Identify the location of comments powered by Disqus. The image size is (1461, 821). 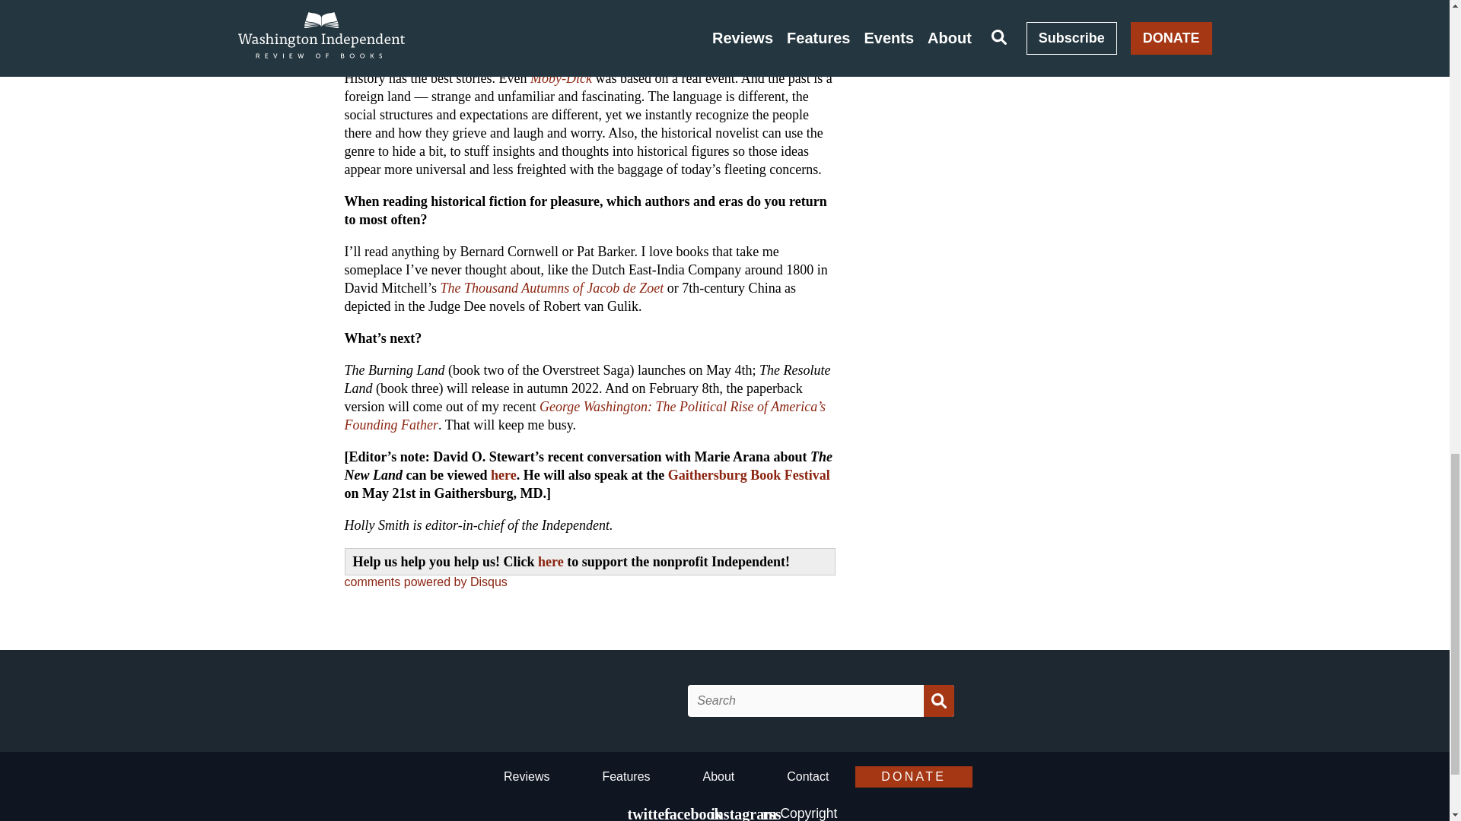
(425, 582).